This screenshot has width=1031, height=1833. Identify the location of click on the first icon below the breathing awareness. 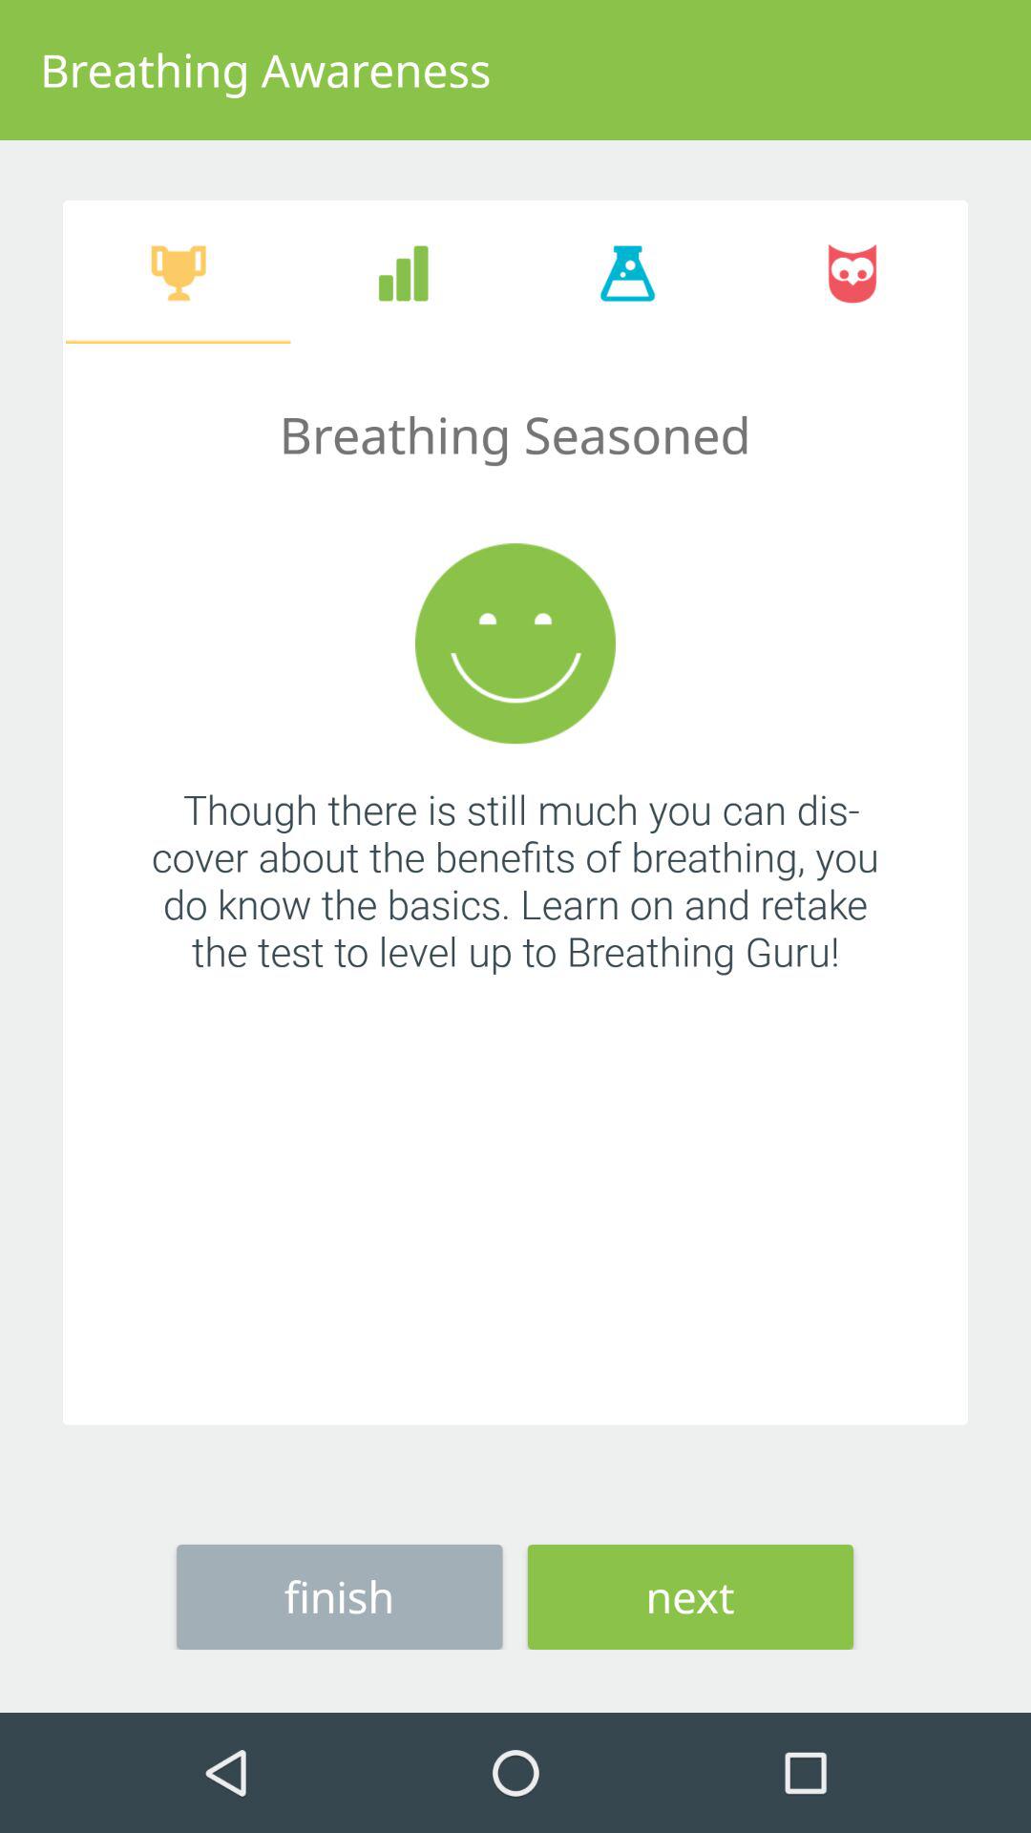
(178, 273).